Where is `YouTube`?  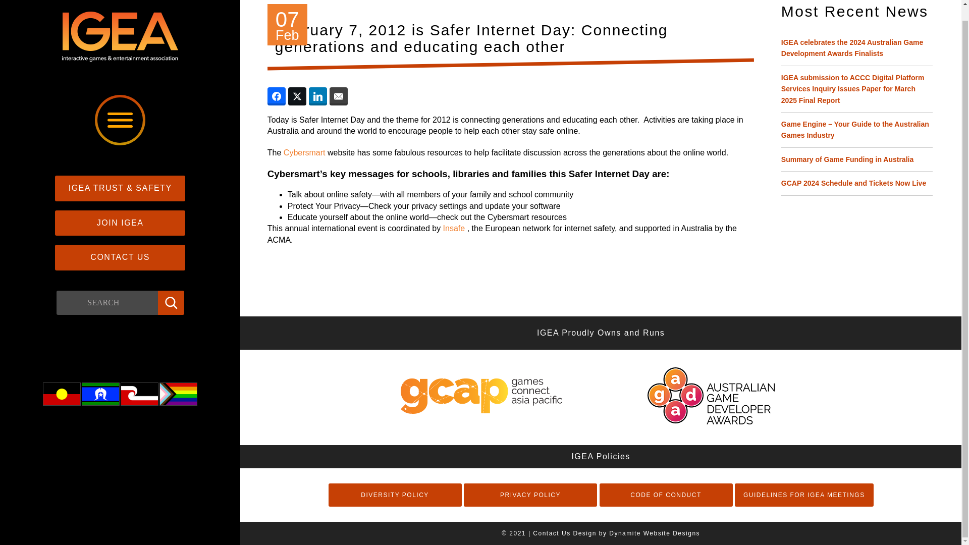 YouTube is located at coordinates (166, 351).